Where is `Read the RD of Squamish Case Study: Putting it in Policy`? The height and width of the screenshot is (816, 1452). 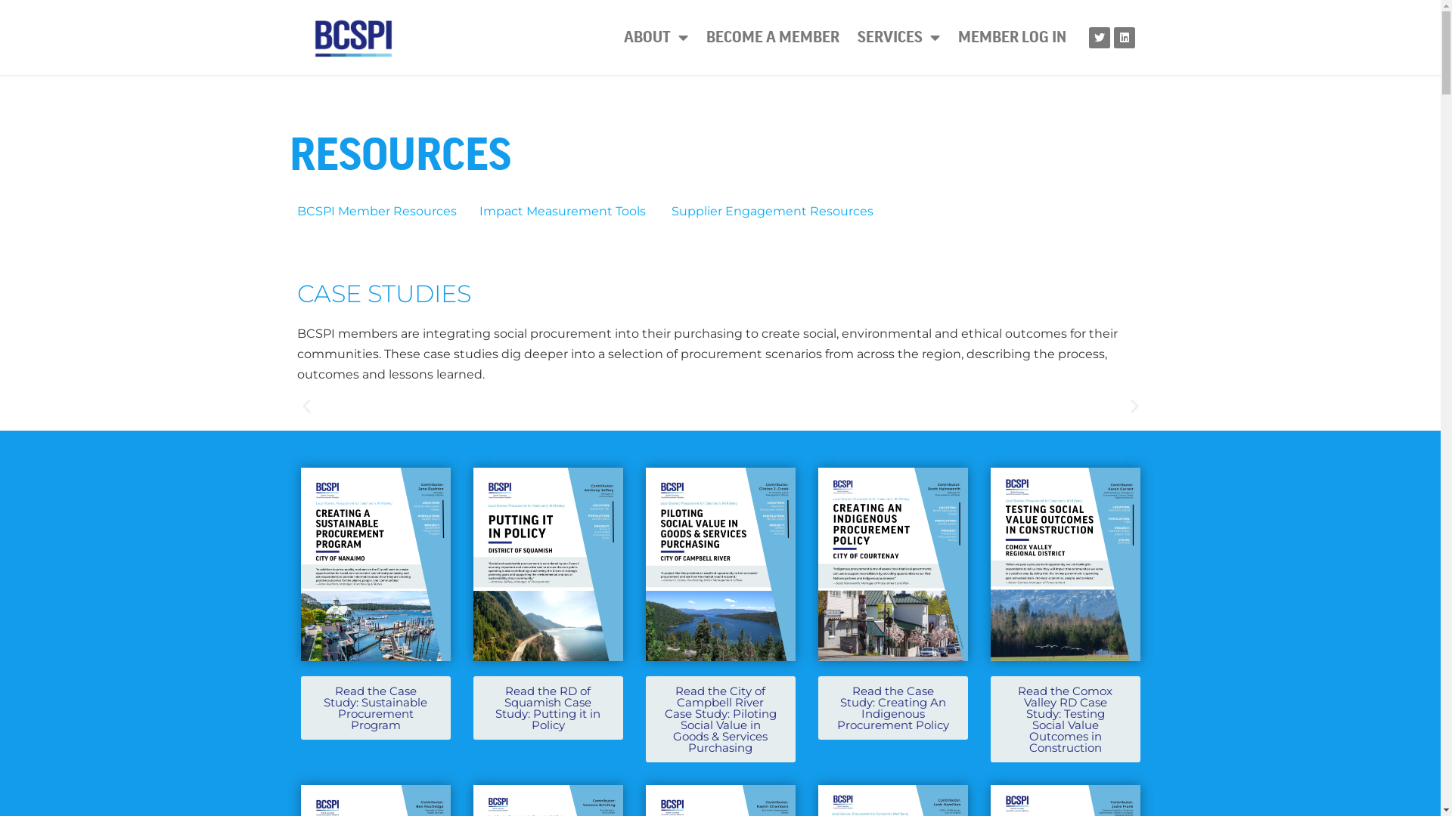
Read the RD of Squamish Case Study: Putting it in Policy is located at coordinates (548, 708).